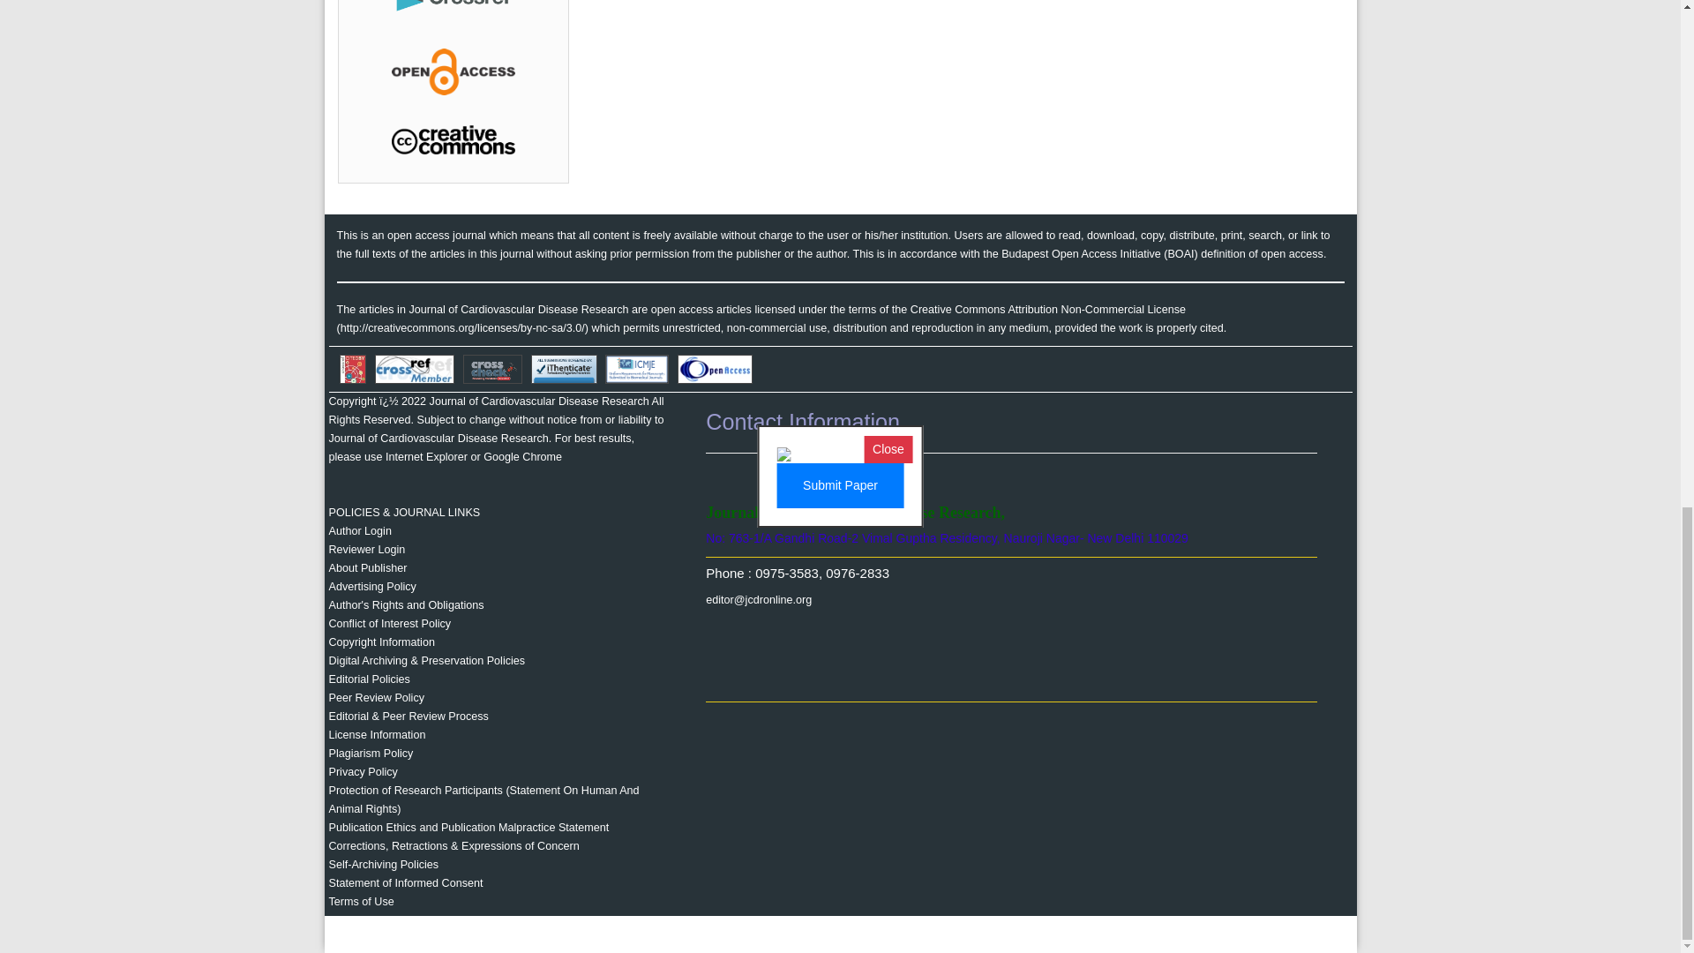 The image size is (1694, 953). I want to click on Conflict of Interest Policy, so click(389, 623).